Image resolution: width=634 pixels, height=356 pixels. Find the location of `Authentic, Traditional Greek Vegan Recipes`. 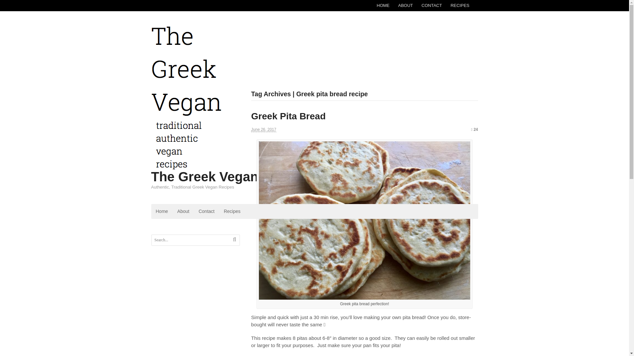

Authentic, Traditional Greek Vegan Recipes is located at coordinates (186, 166).